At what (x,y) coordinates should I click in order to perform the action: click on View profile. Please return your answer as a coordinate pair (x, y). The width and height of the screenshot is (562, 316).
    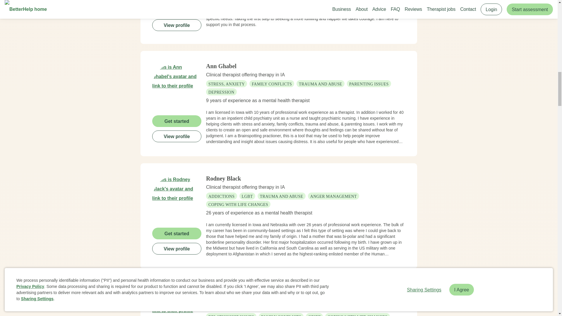
    Looking at the image, I should click on (177, 136).